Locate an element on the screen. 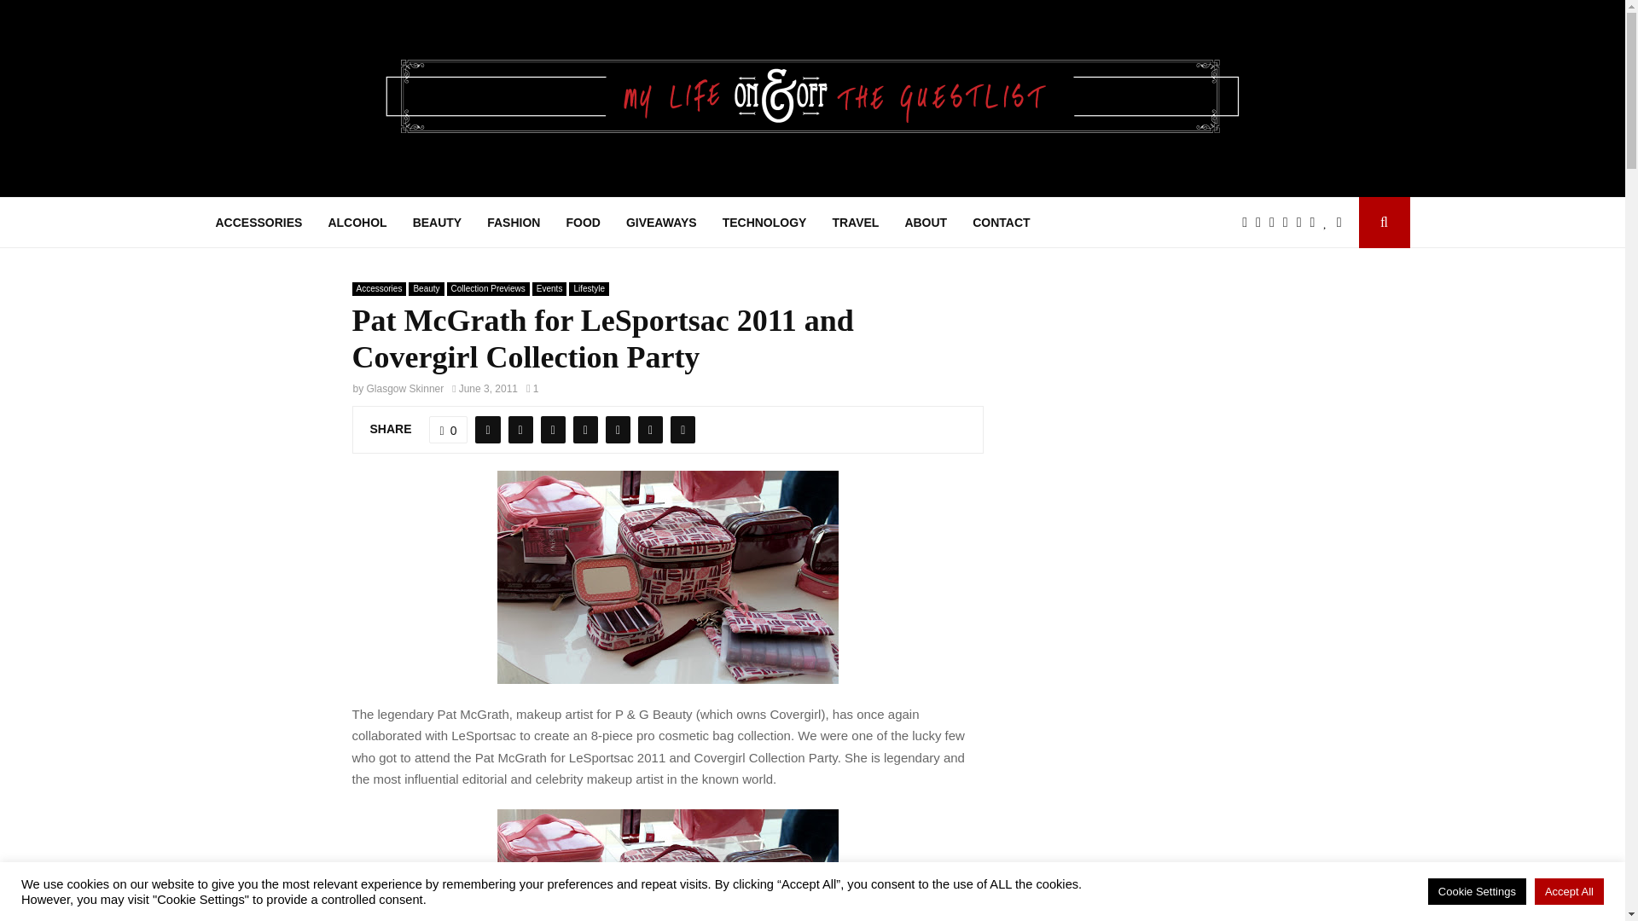  BEAUTY is located at coordinates (437, 222).